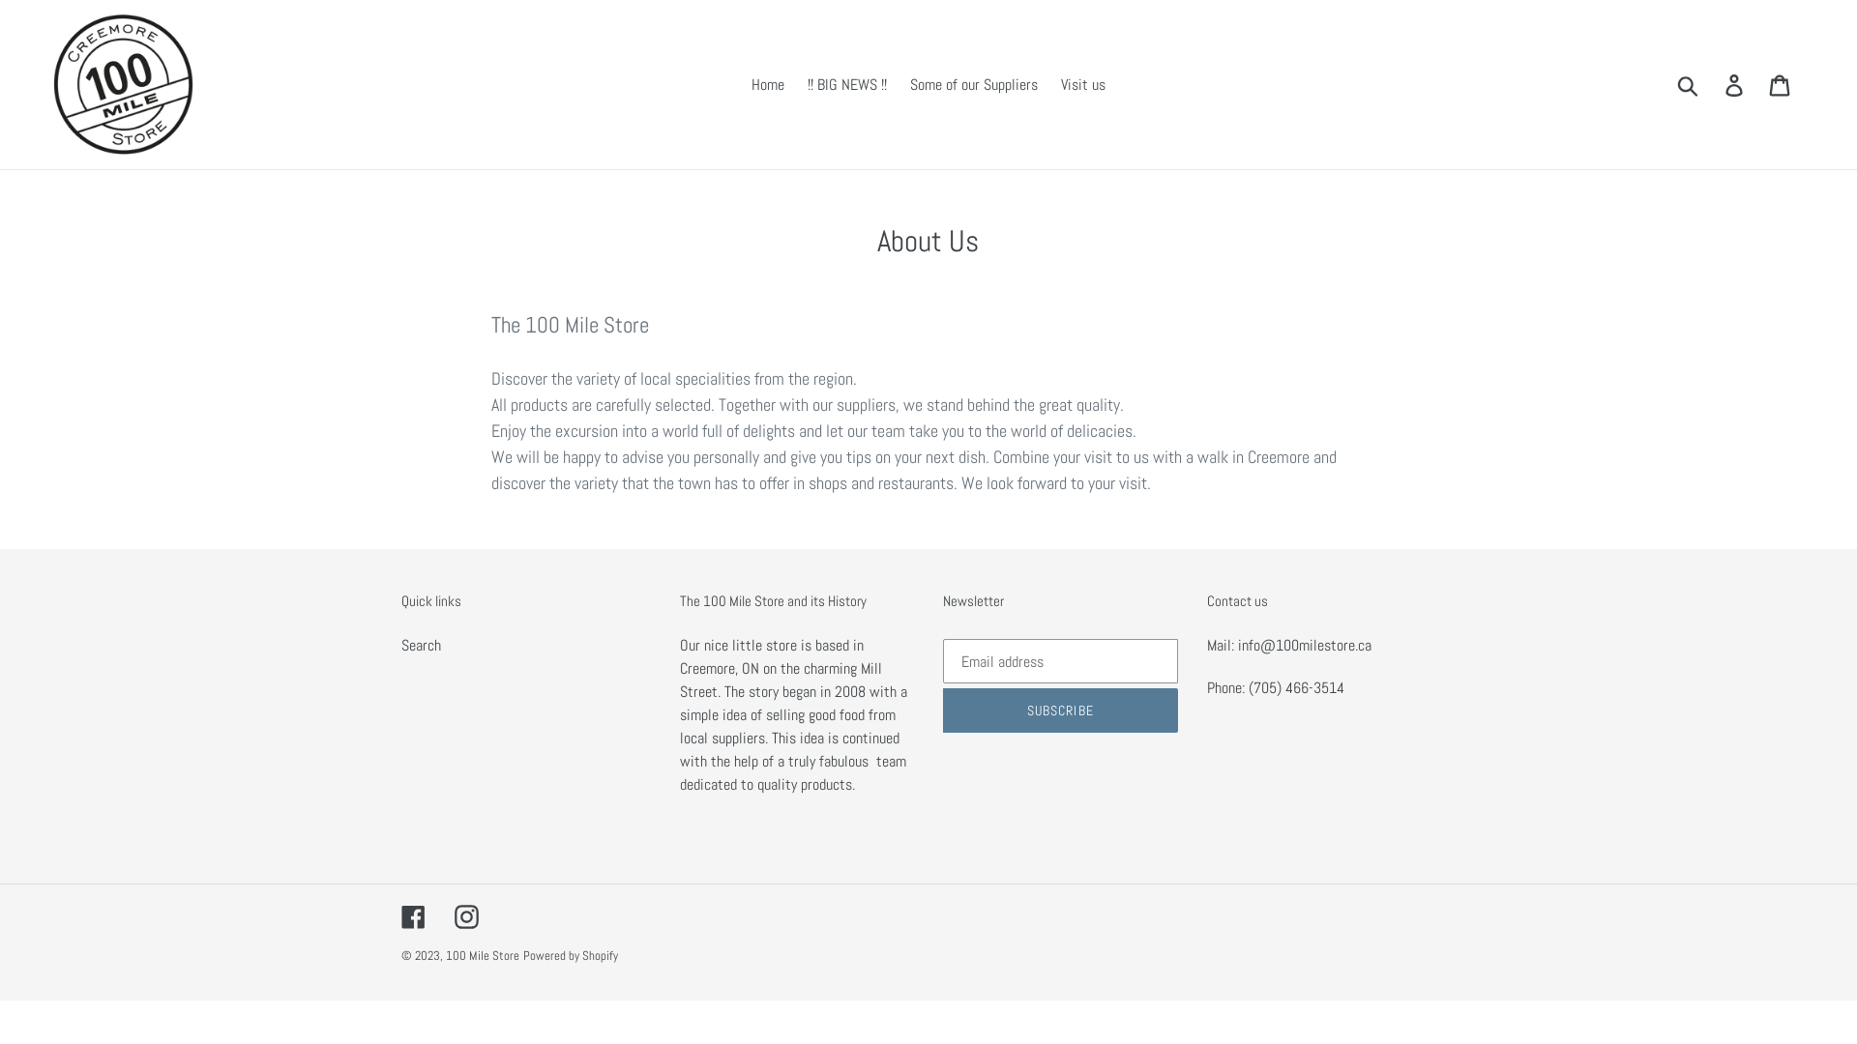 The width and height of the screenshot is (1857, 1044). What do you see at coordinates (466, 916) in the screenshot?
I see `Instagram` at bounding box center [466, 916].